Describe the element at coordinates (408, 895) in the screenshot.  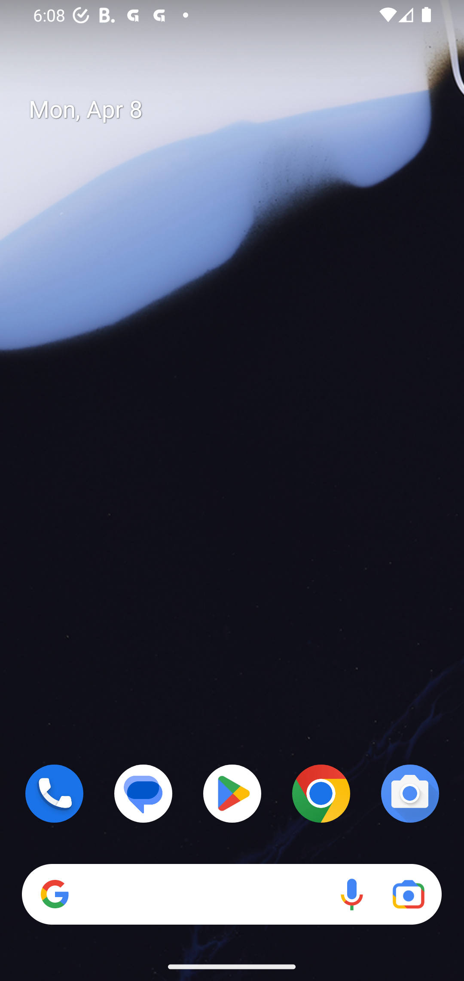
I see `Google Lens` at that location.